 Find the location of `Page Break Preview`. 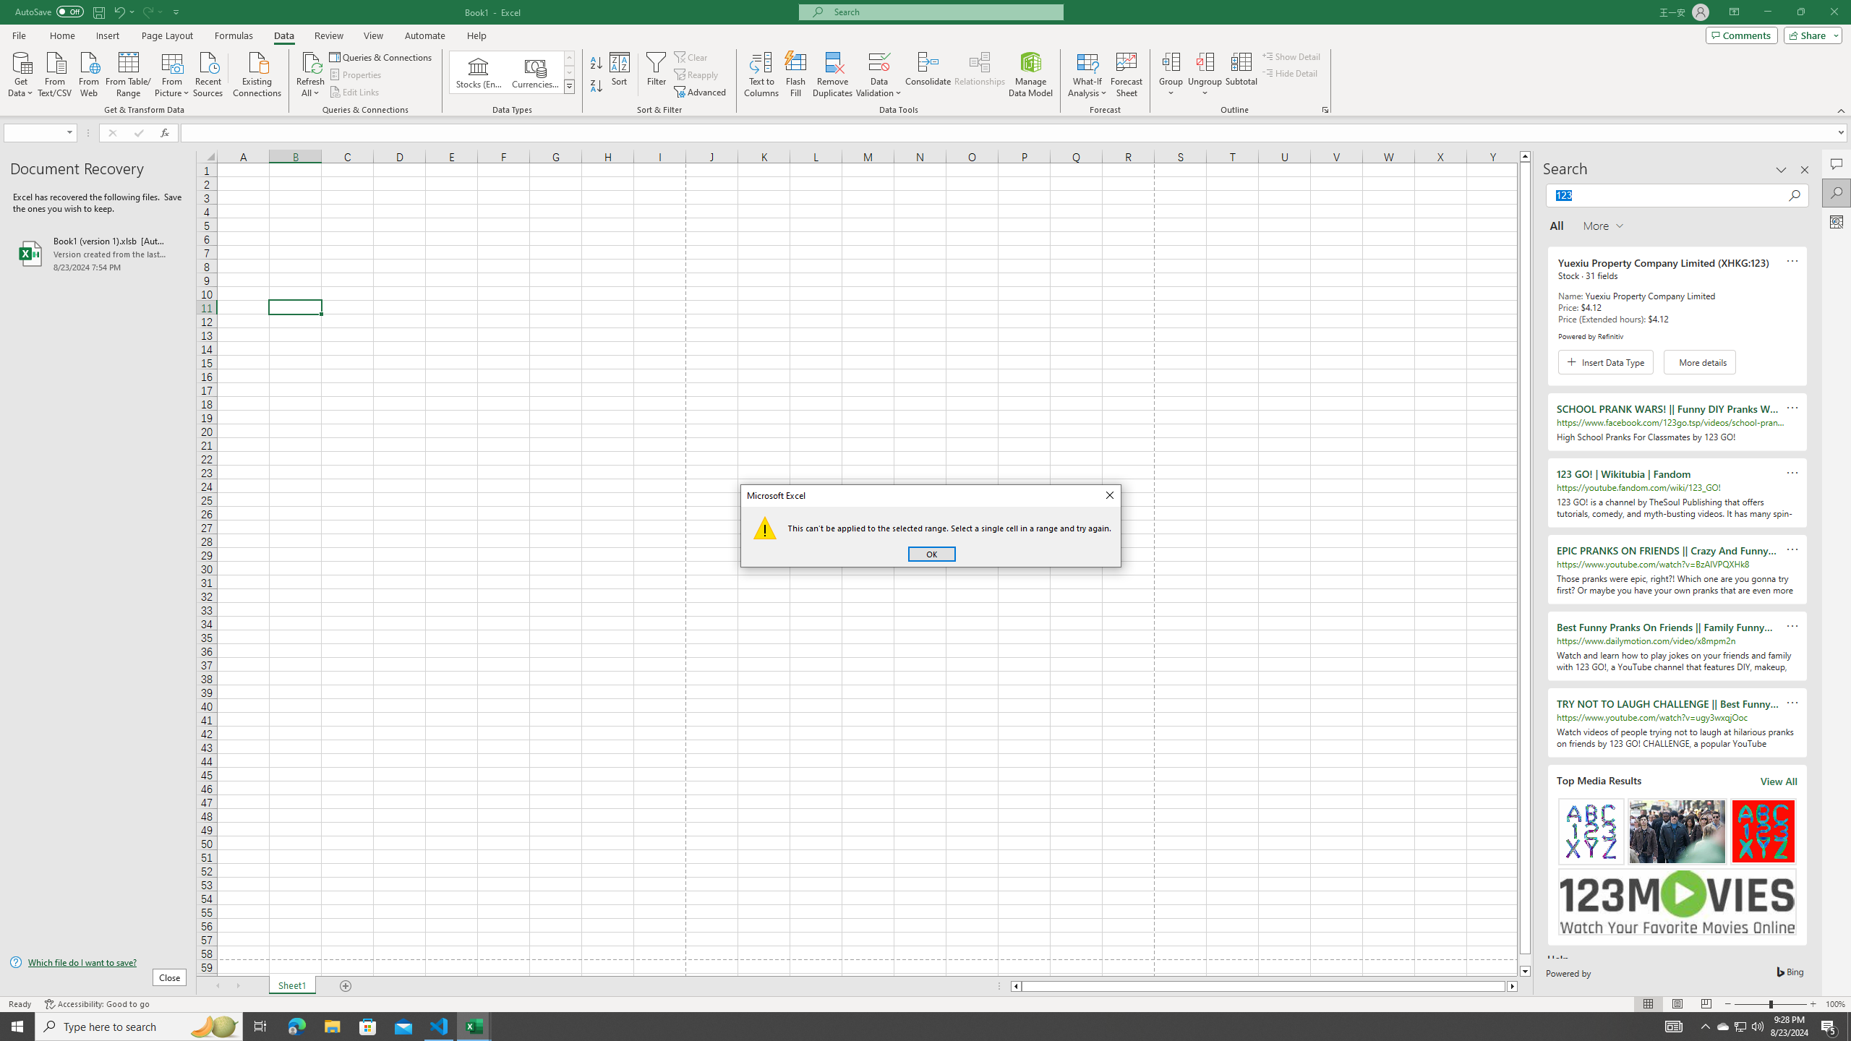

Page Break Preview is located at coordinates (1706, 1004).